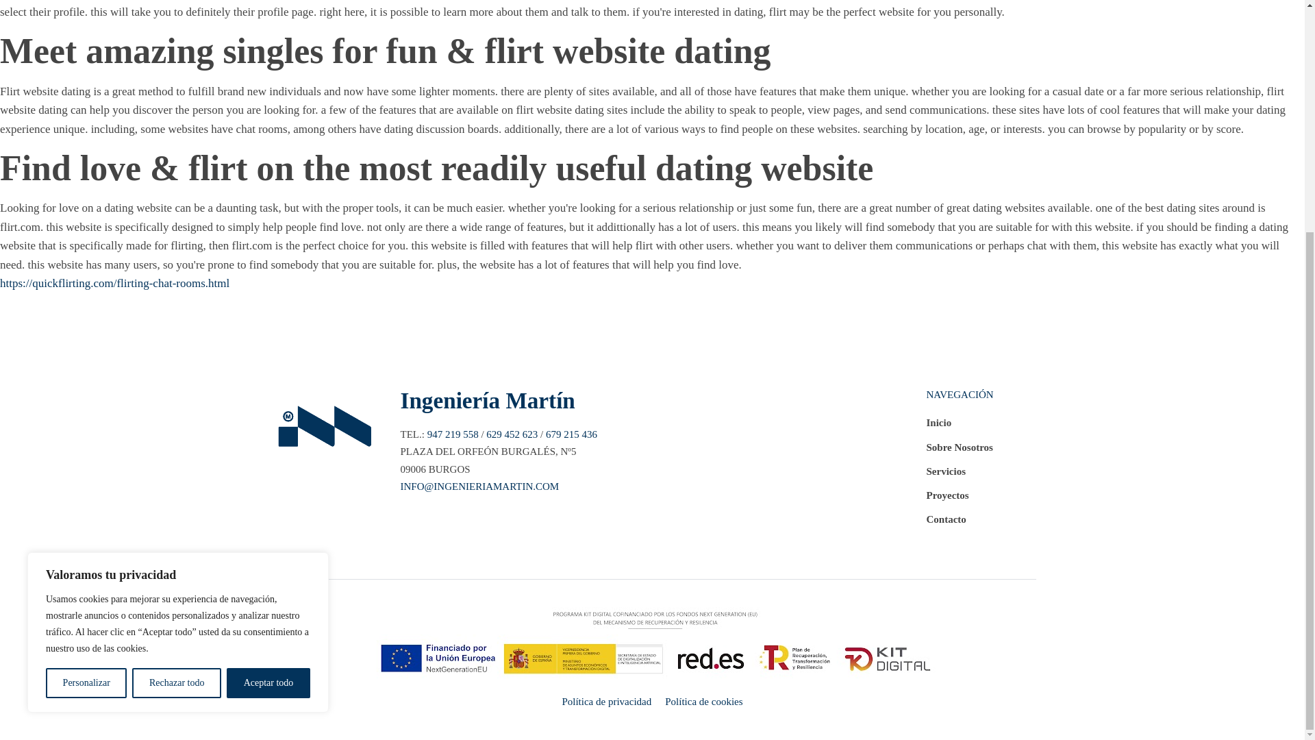 The image size is (1315, 740). What do you see at coordinates (571, 434) in the screenshot?
I see `679 215 436` at bounding box center [571, 434].